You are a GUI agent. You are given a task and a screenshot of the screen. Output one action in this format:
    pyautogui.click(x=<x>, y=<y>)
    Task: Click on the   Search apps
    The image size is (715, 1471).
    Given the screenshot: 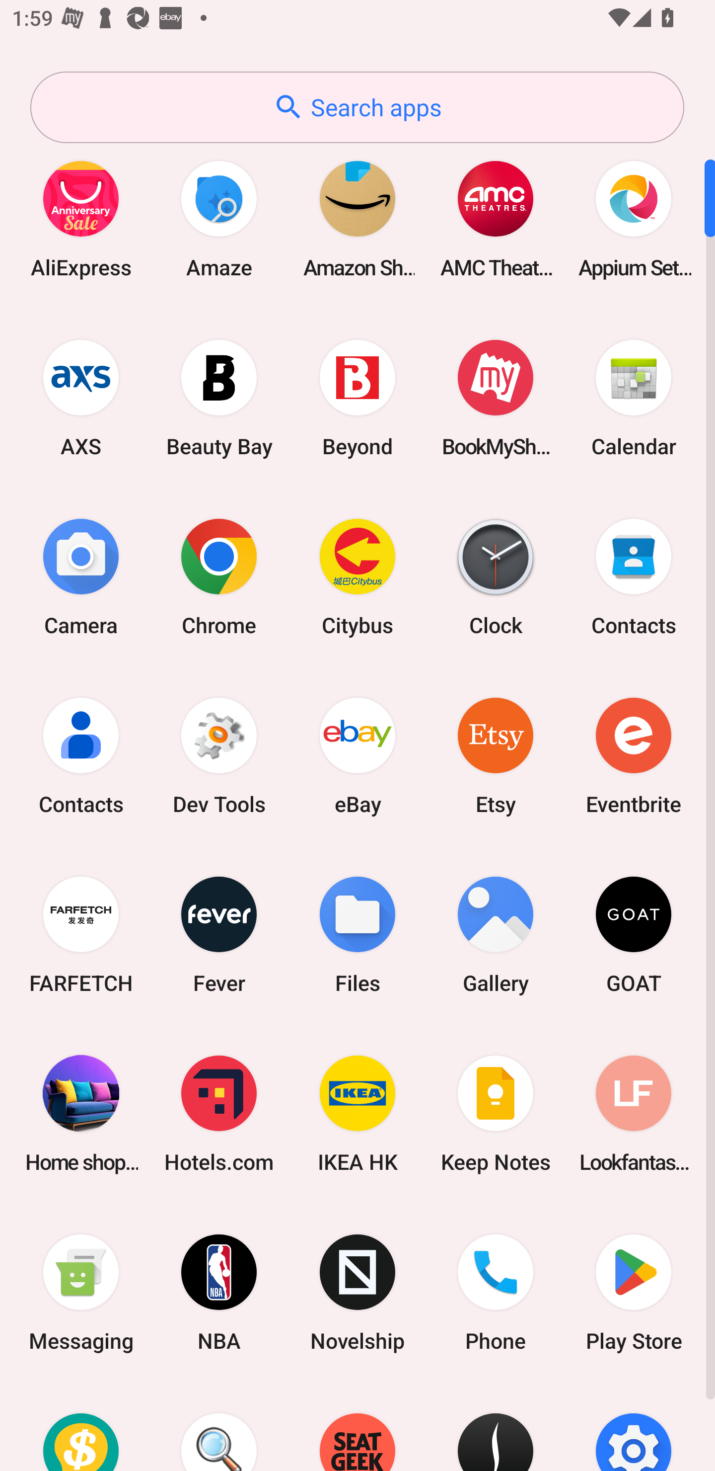 What is the action you would take?
    pyautogui.click(x=357, y=107)
    